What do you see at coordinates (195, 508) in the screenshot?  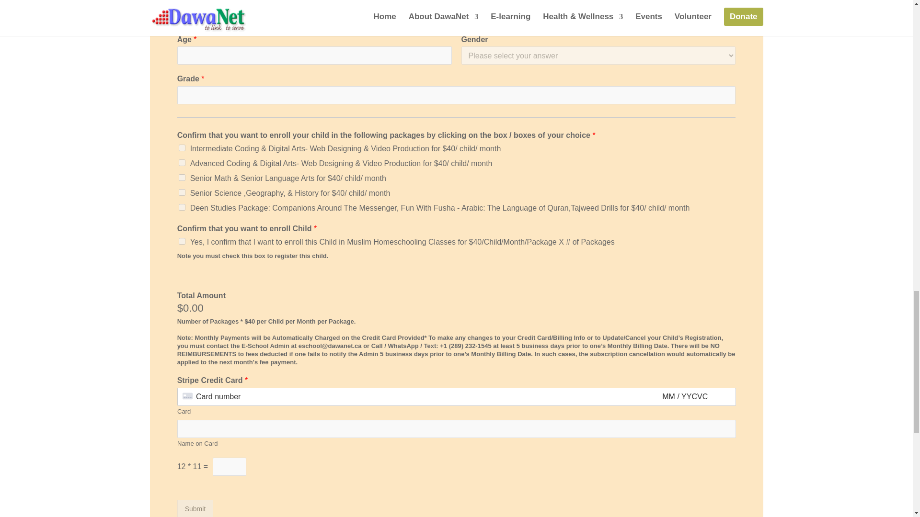 I see `Submit` at bounding box center [195, 508].